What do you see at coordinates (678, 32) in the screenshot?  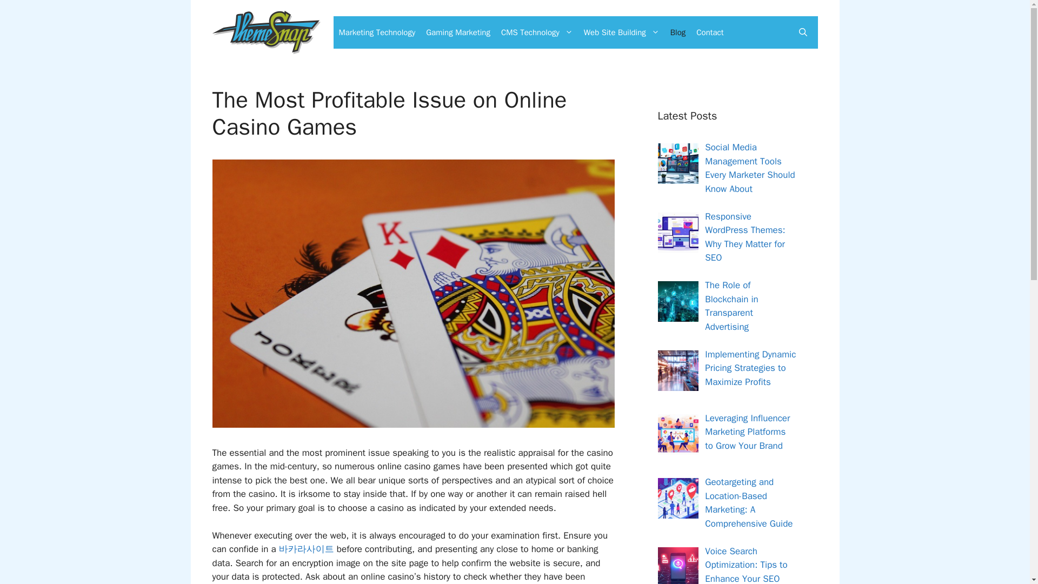 I see `Blog` at bounding box center [678, 32].